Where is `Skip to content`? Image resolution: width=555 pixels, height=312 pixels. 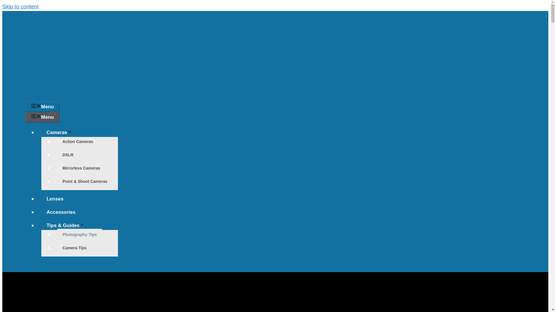
Skip to content is located at coordinates (20, 6).